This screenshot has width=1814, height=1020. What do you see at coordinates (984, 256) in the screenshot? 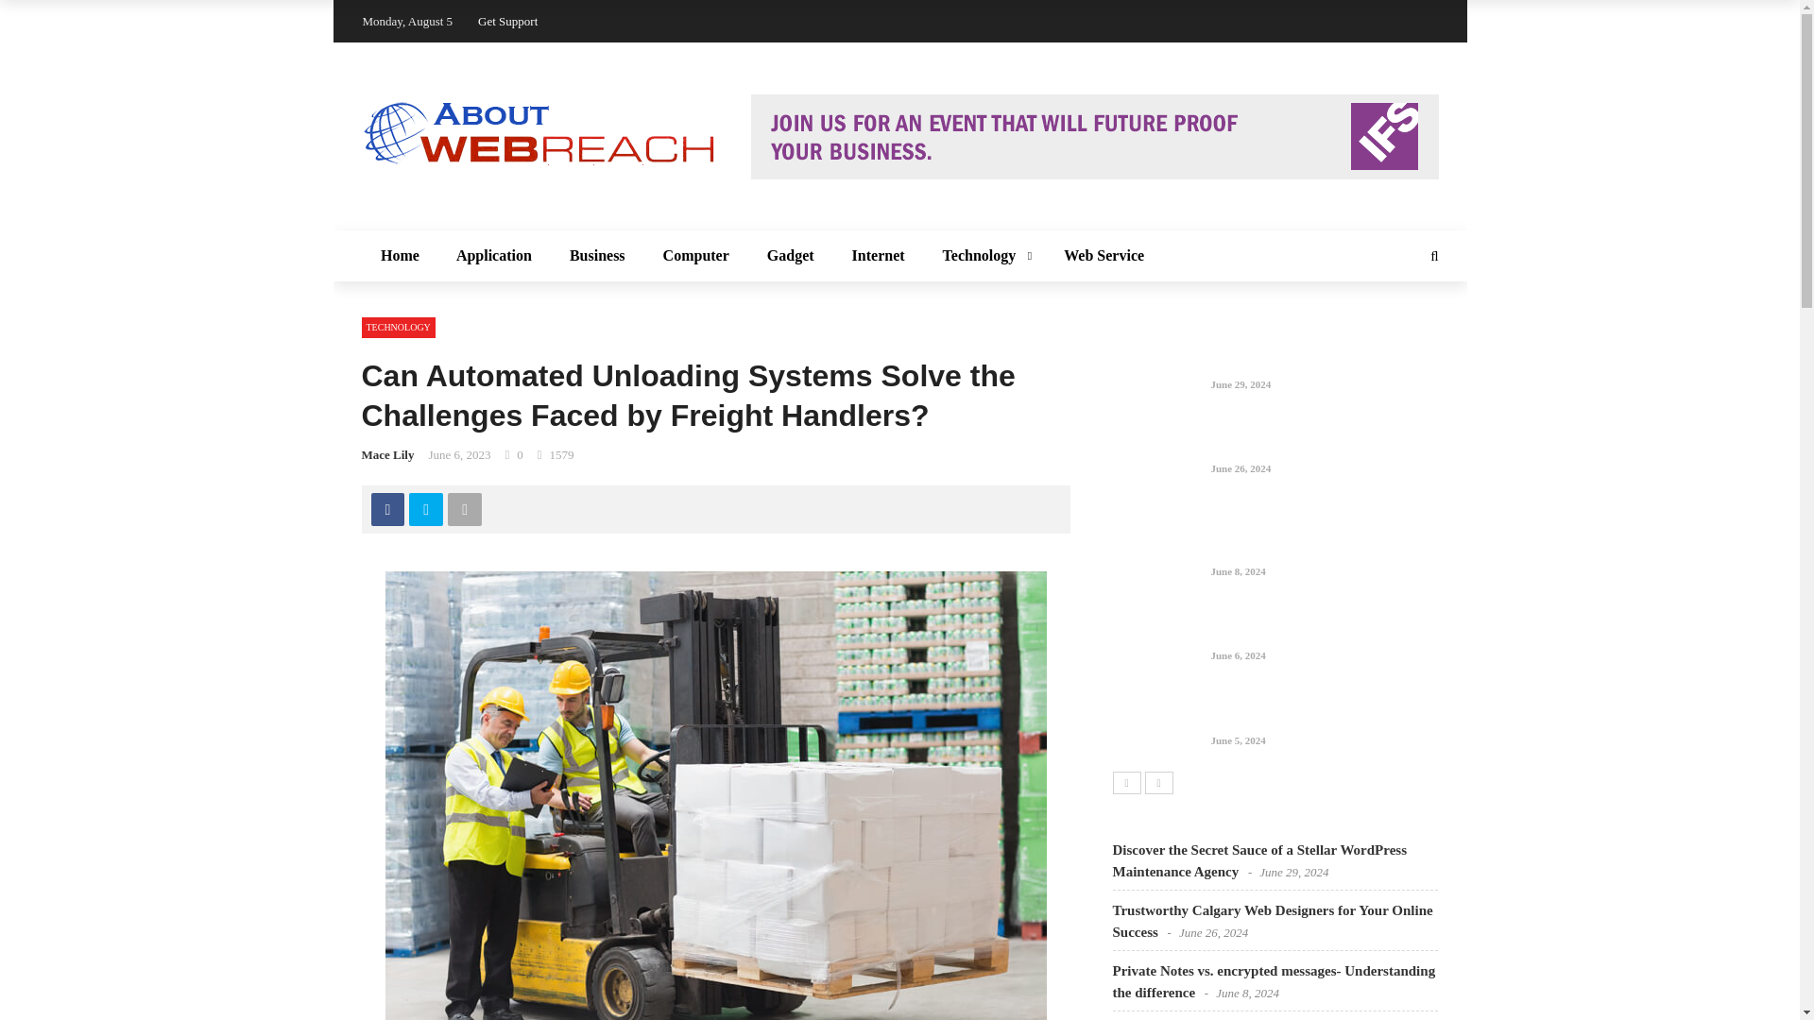
I see `Technology` at bounding box center [984, 256].